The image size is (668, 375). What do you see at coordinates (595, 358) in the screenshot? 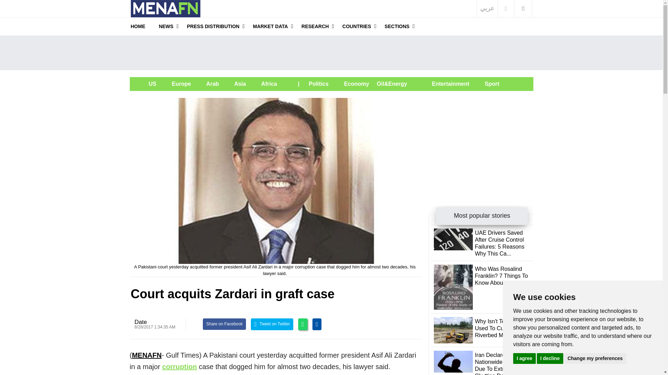
I see `Change my preferences` at bounding box center [595, 358].